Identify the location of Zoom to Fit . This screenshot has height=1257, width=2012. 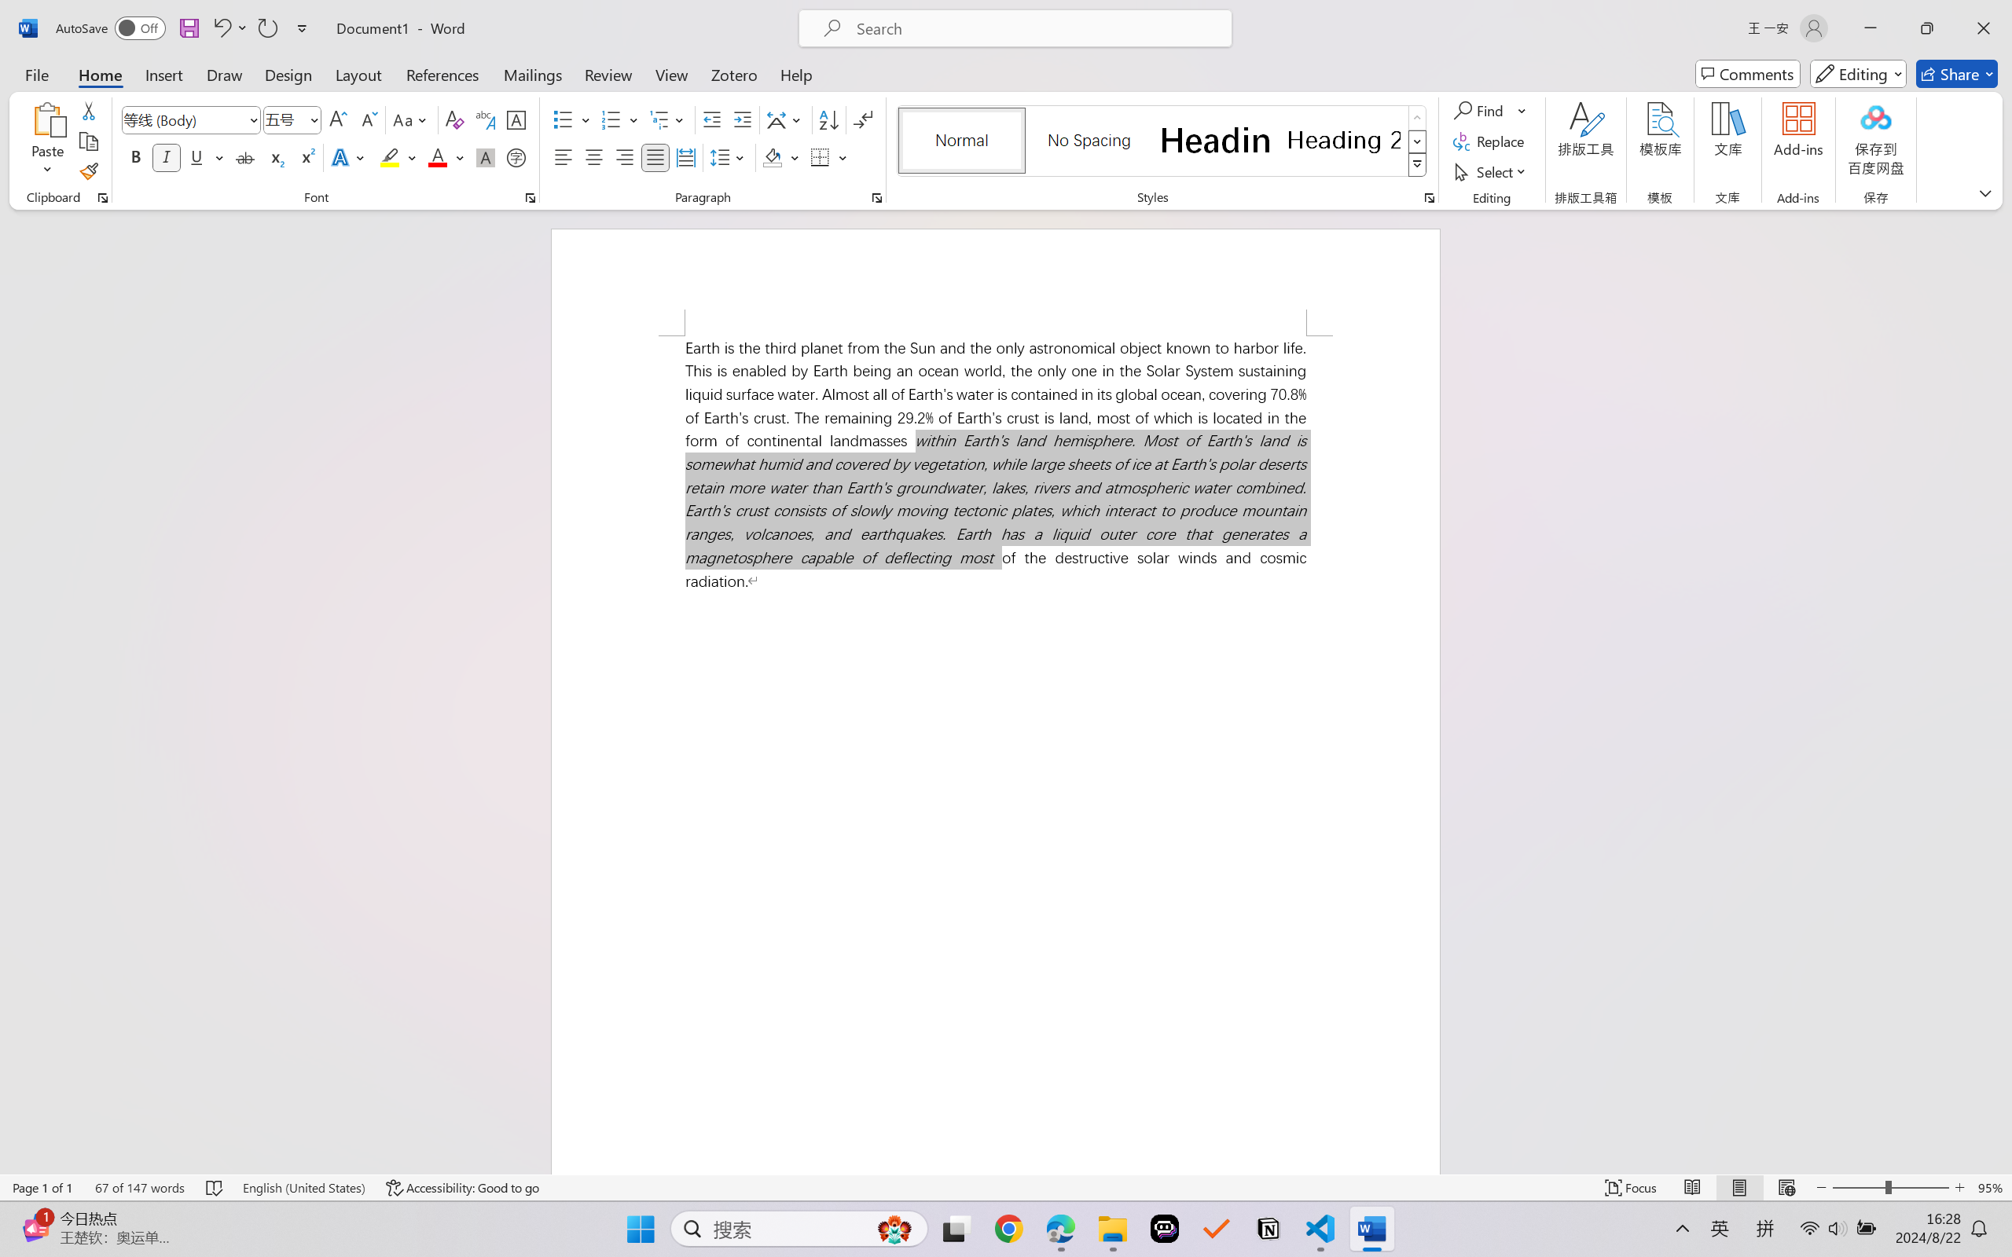
(2003, 1213).